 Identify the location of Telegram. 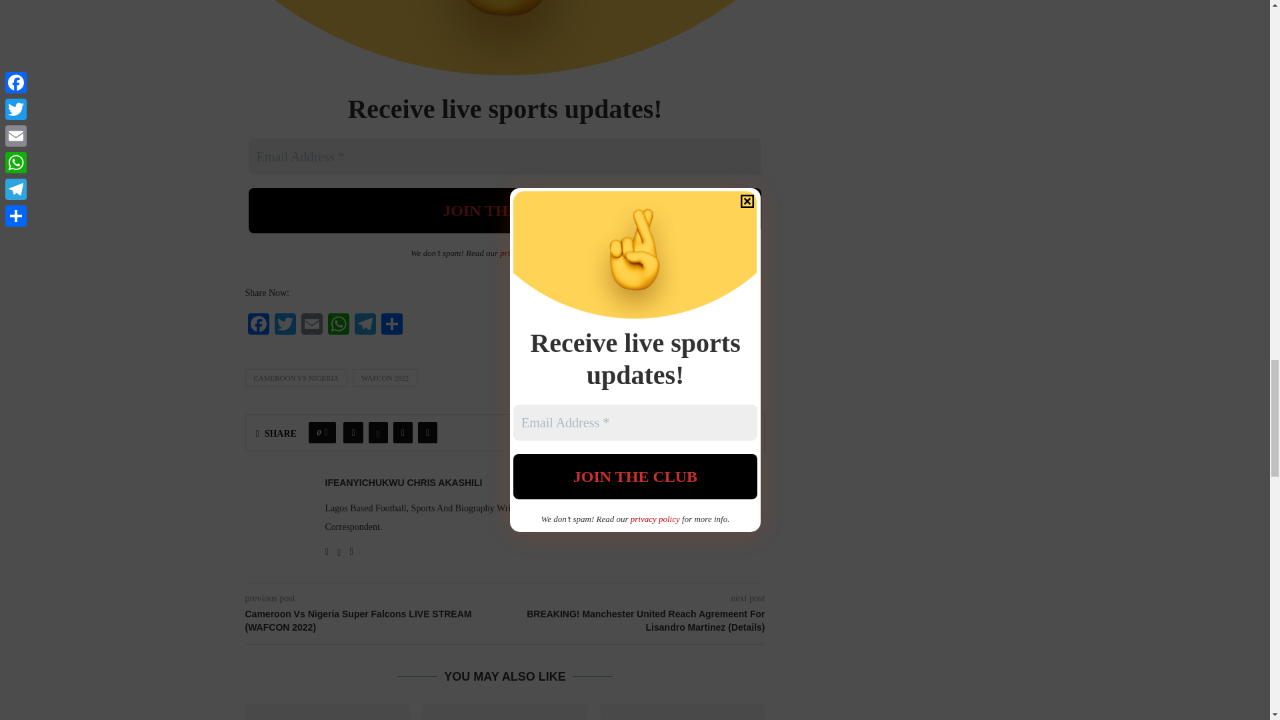
(365, 325).